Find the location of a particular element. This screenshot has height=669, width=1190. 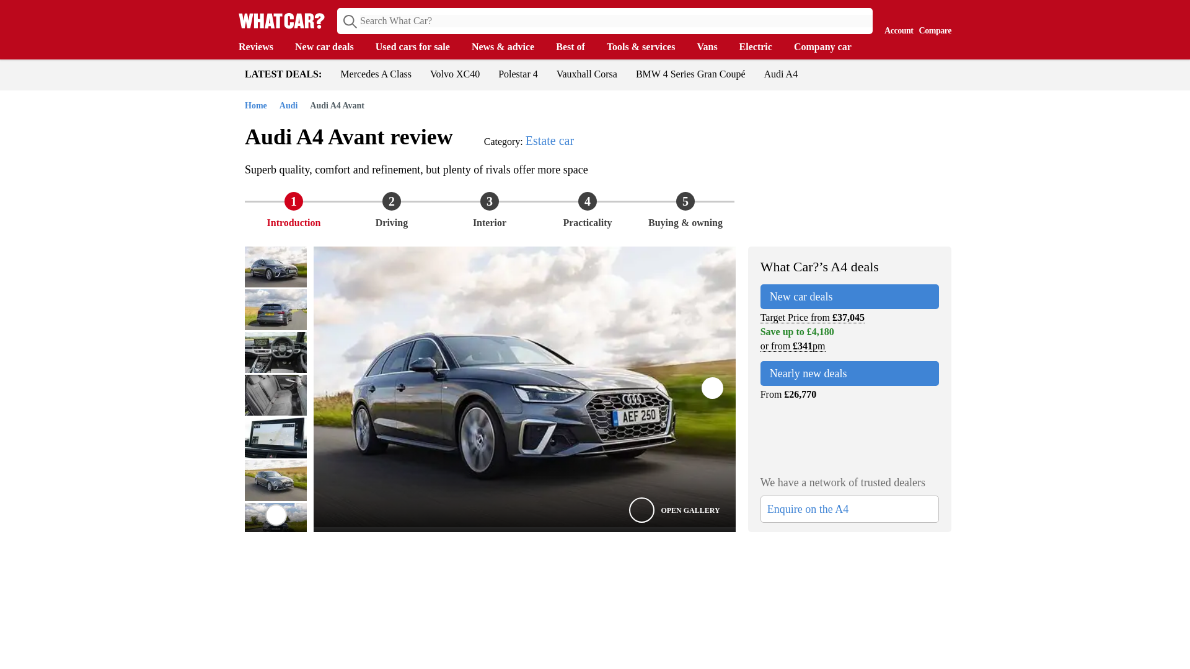

Vans is located at coordinates (713, 47).